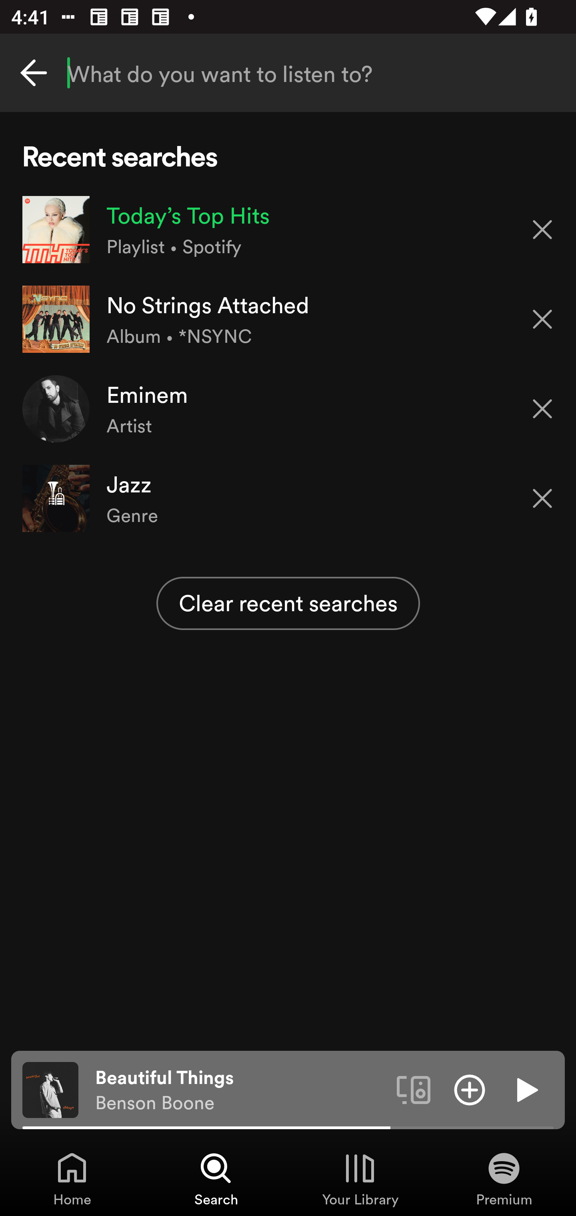  What do you see at coordinates (542, 319) in the screenshot?
I see `Remove` at bounding box center [542, 319].